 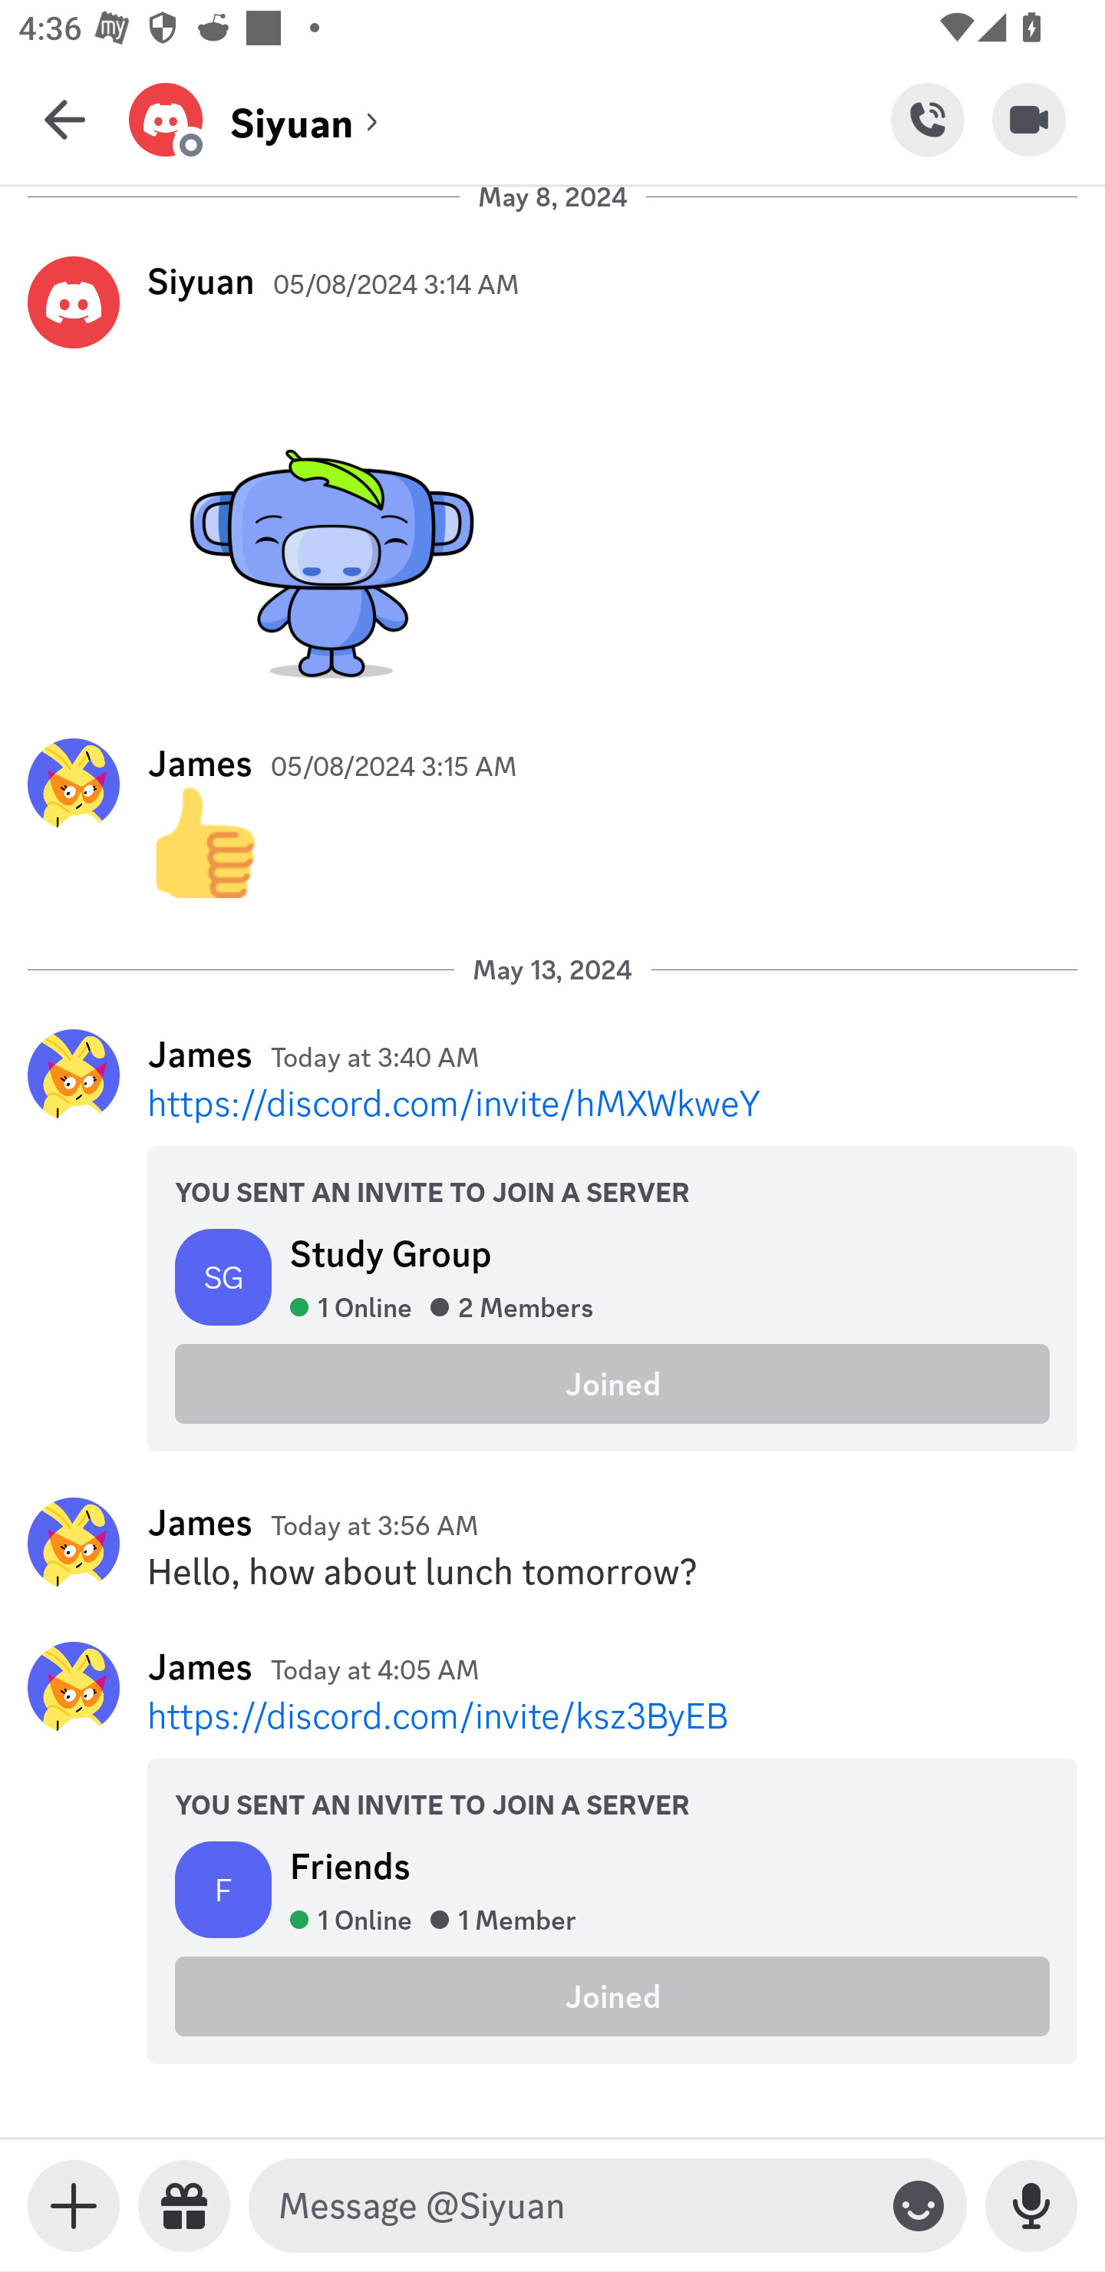 I want to click on Joined, so click(x=612, y=1385).